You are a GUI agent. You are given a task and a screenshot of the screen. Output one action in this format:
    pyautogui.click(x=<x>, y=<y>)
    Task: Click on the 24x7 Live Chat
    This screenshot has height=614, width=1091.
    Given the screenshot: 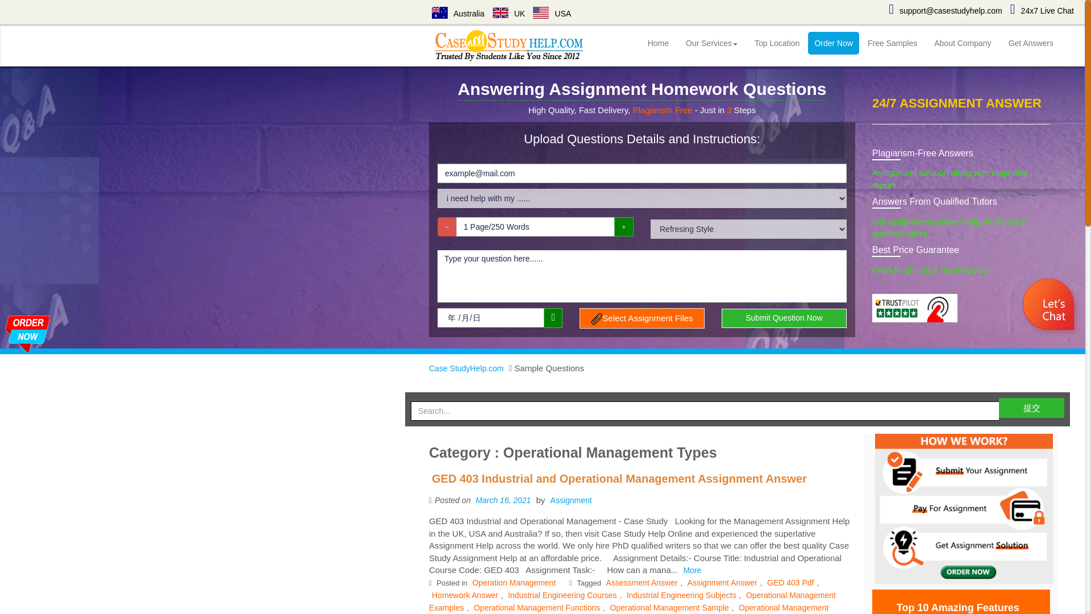 What is the action you would take?
    pyautogui.click(x=1042, y=10)
    